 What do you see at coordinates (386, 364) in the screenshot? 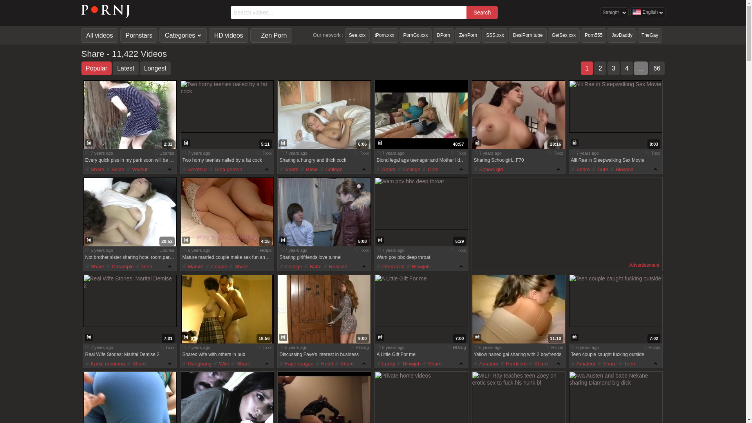
I see `Lucky` at bounding box center [386, 364].